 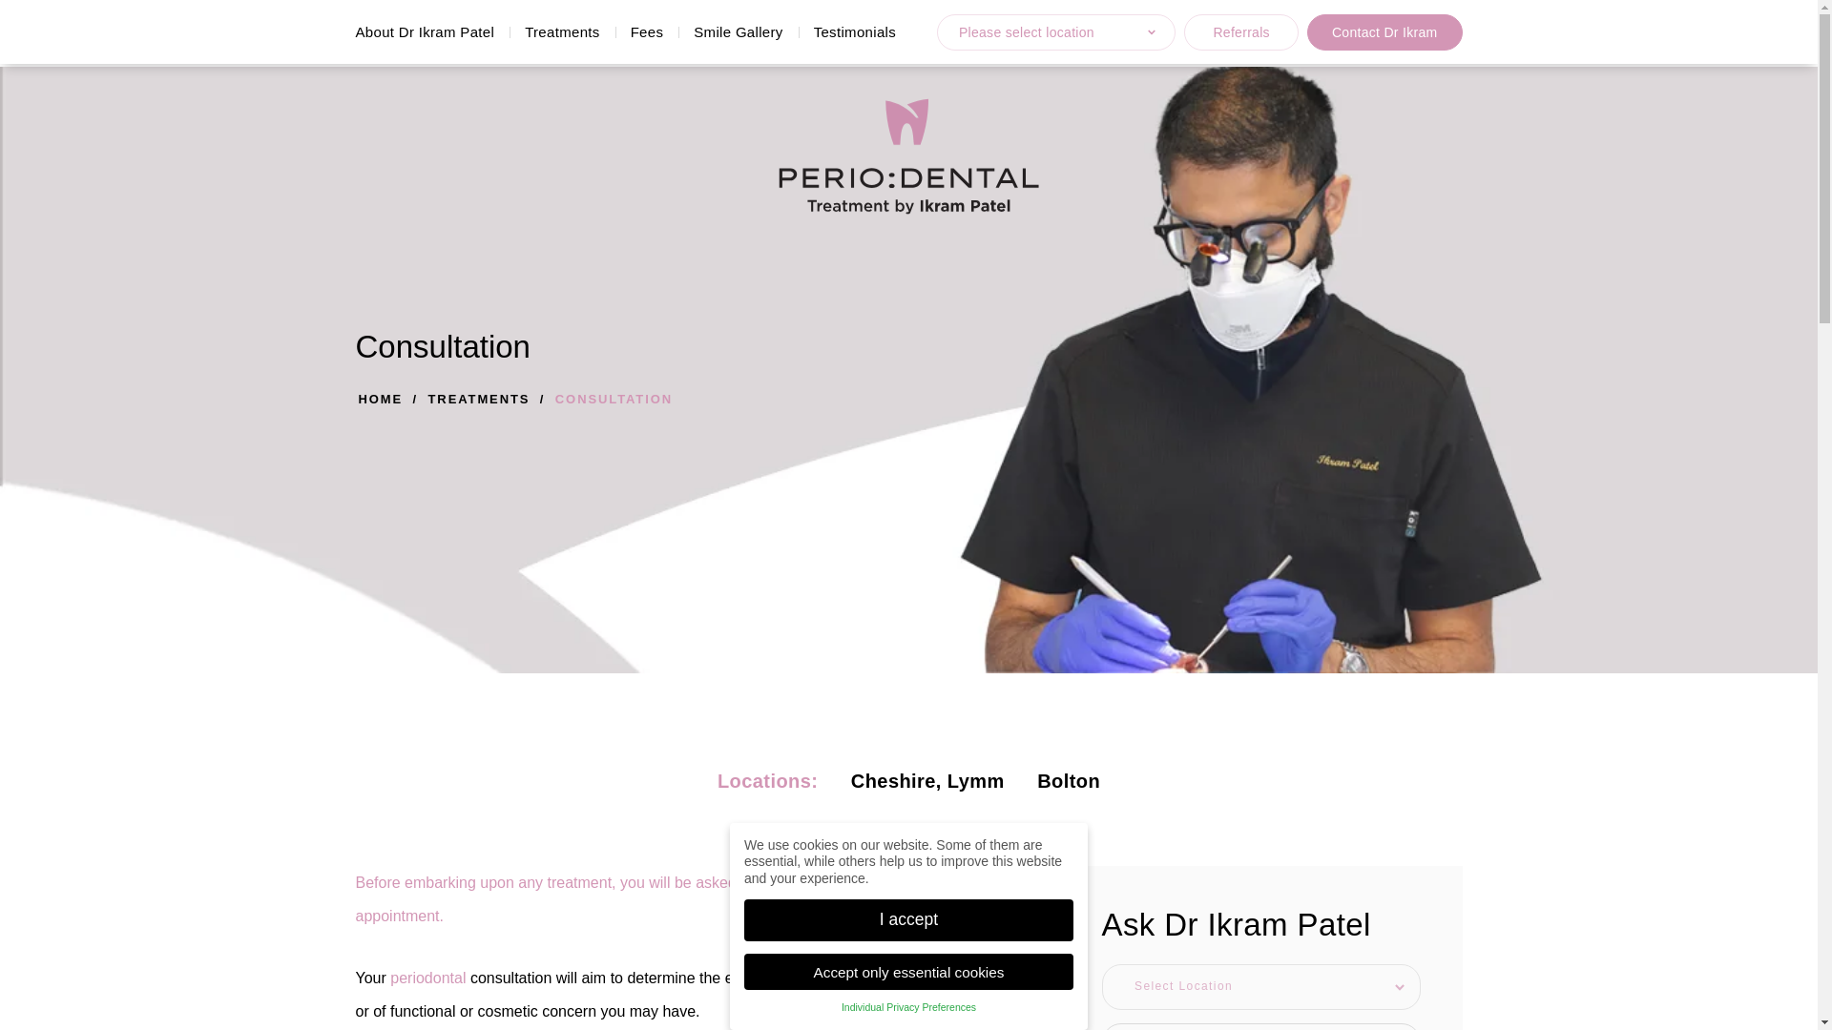 What do you see at coordinates (1384, 29) in the screenshot?
I see `Contact Dr Ikram` at bounding box center [1384, 29].